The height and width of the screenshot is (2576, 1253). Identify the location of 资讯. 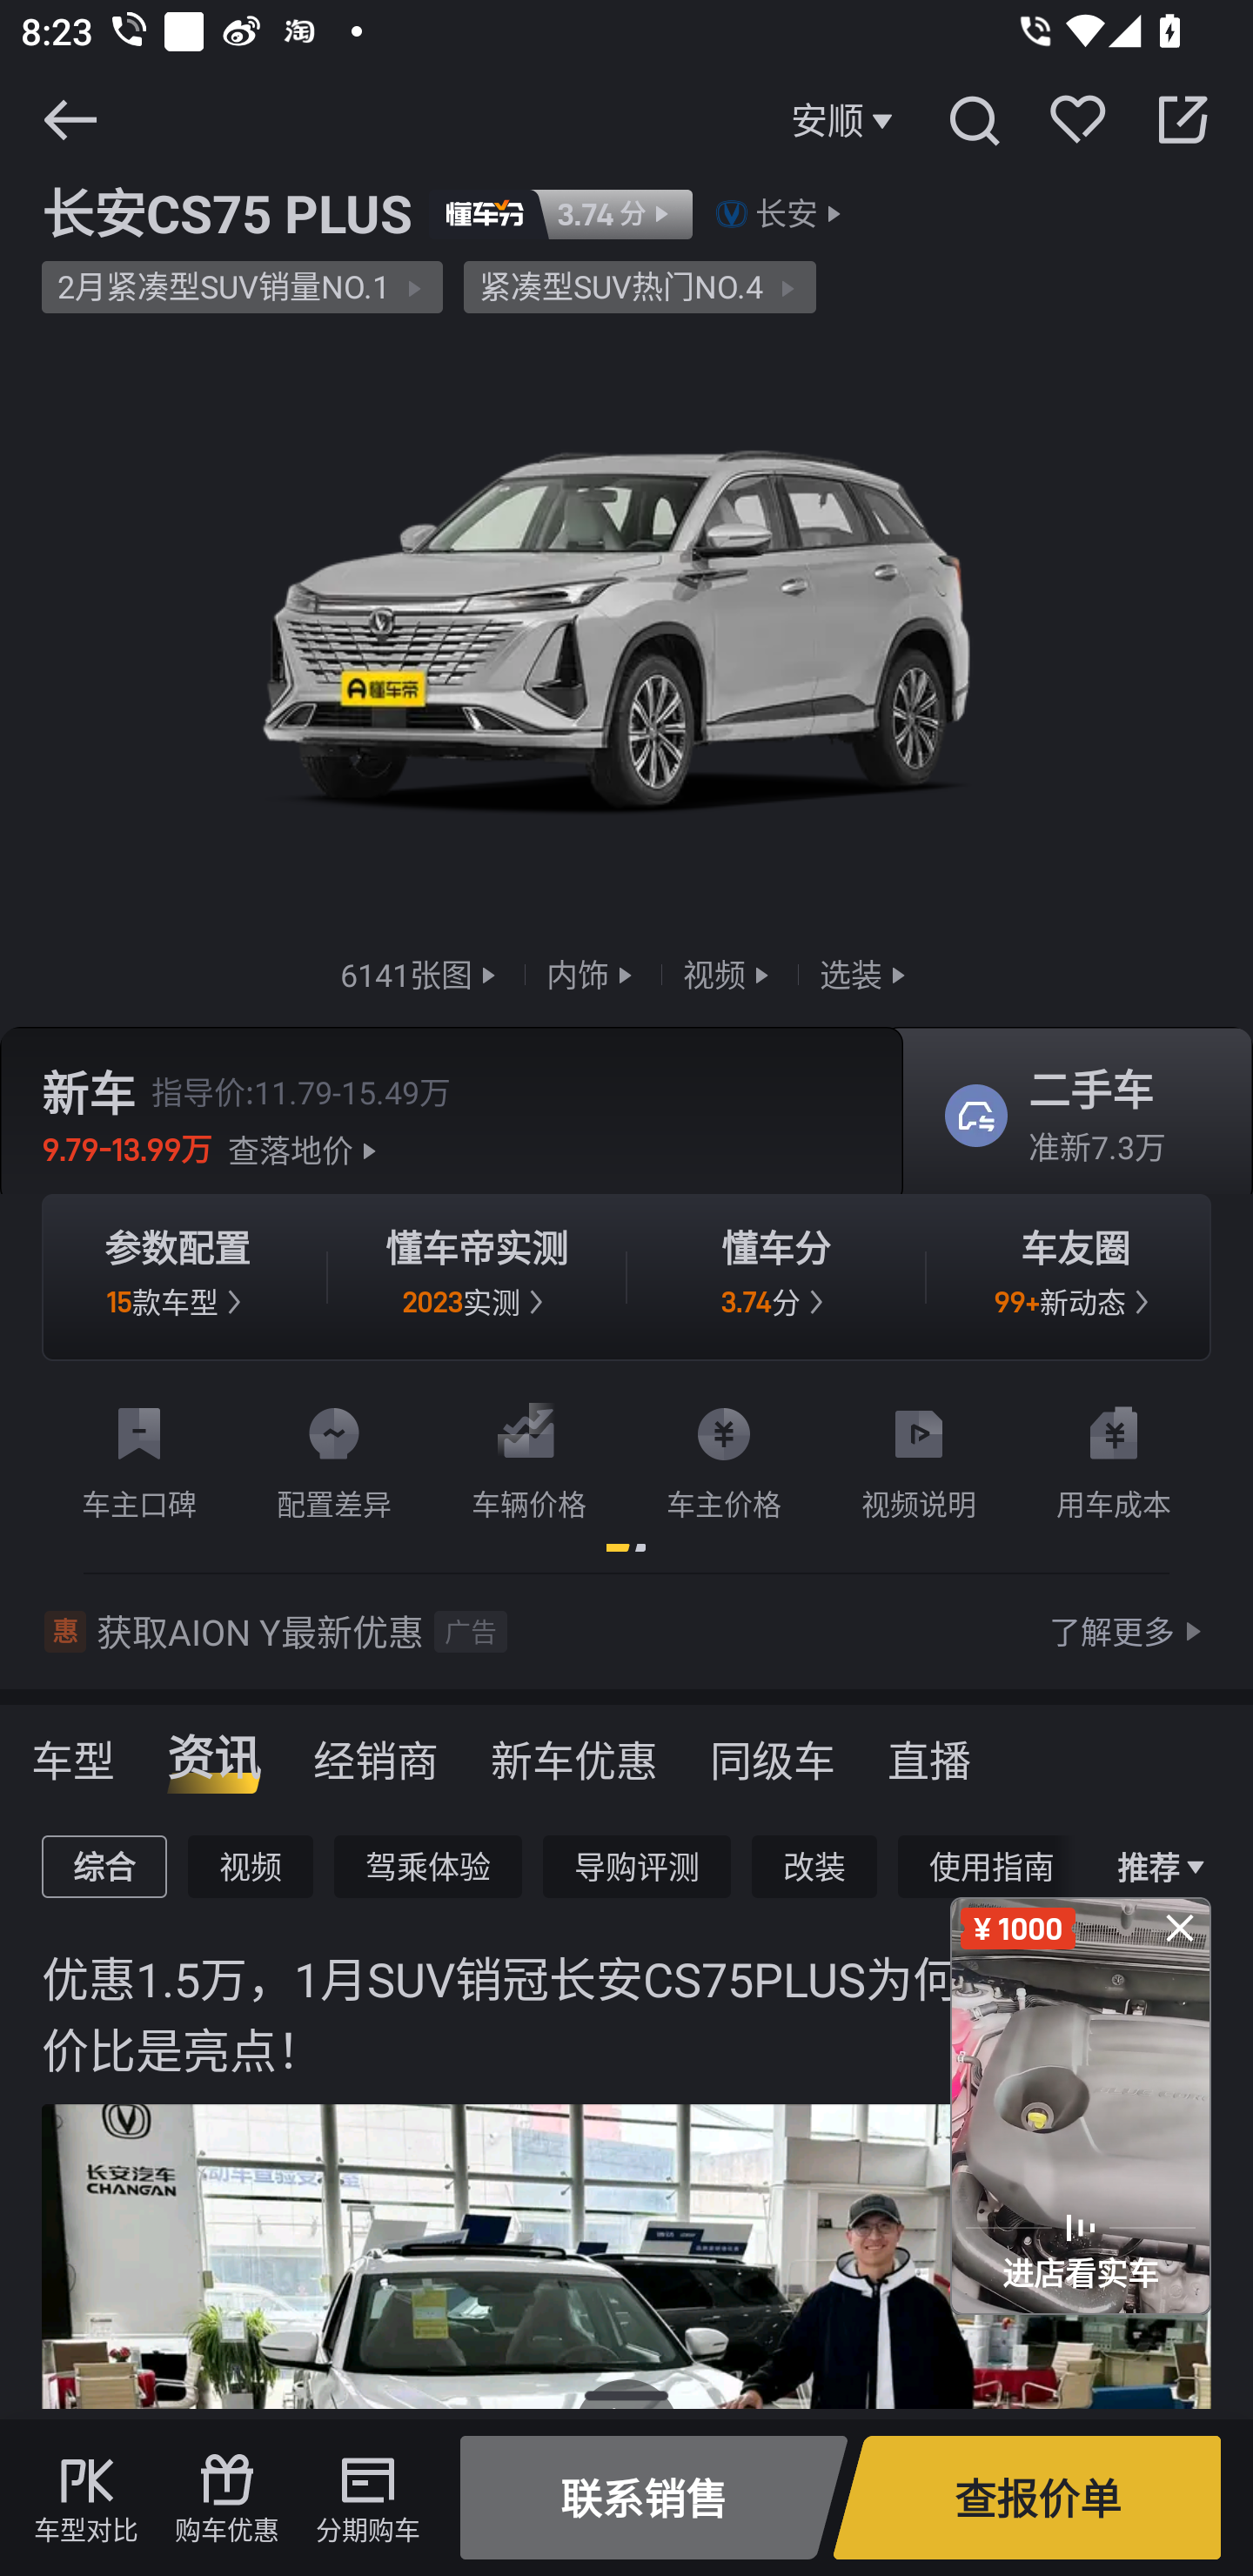
(213, 1750).